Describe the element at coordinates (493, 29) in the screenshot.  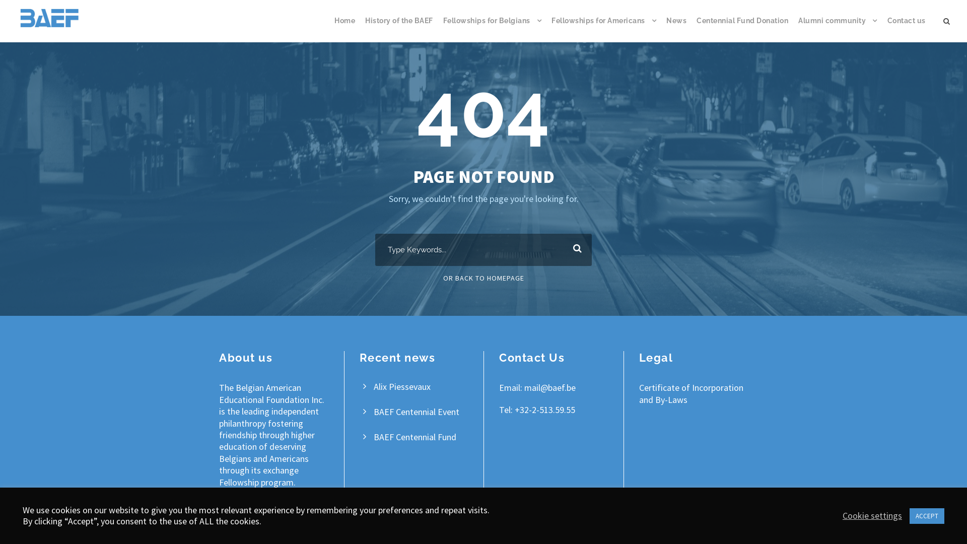
I see `Fellowships for Belgians` at that location.